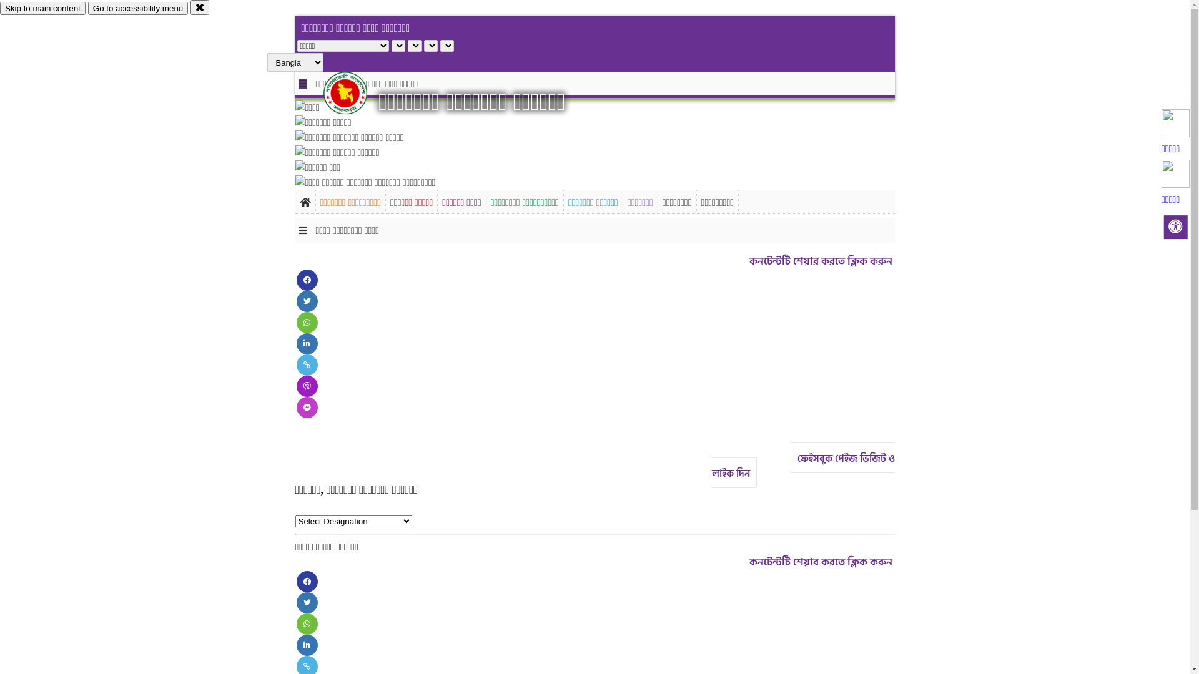  Describe the element at coordinates (42, 9) in the screenshot. I see `Skip to main content` at that location.